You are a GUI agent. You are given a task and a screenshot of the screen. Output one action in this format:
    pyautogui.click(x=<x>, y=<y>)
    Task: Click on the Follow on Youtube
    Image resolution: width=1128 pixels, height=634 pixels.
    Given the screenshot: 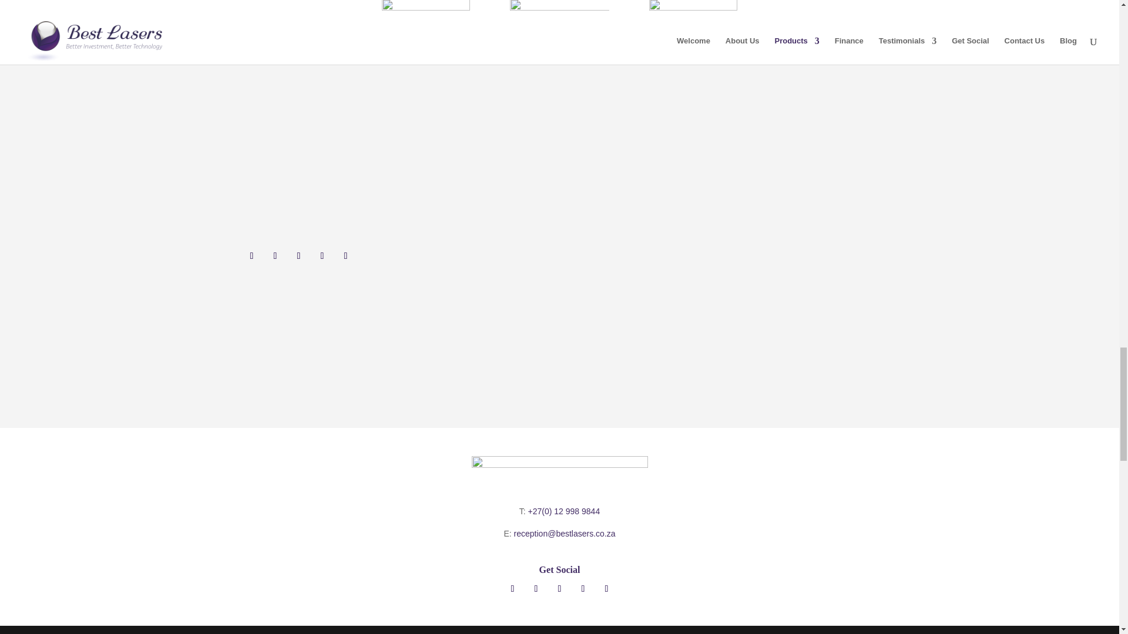 What is the action you would take?
    pyautogui.click(x=345, y=256)
    